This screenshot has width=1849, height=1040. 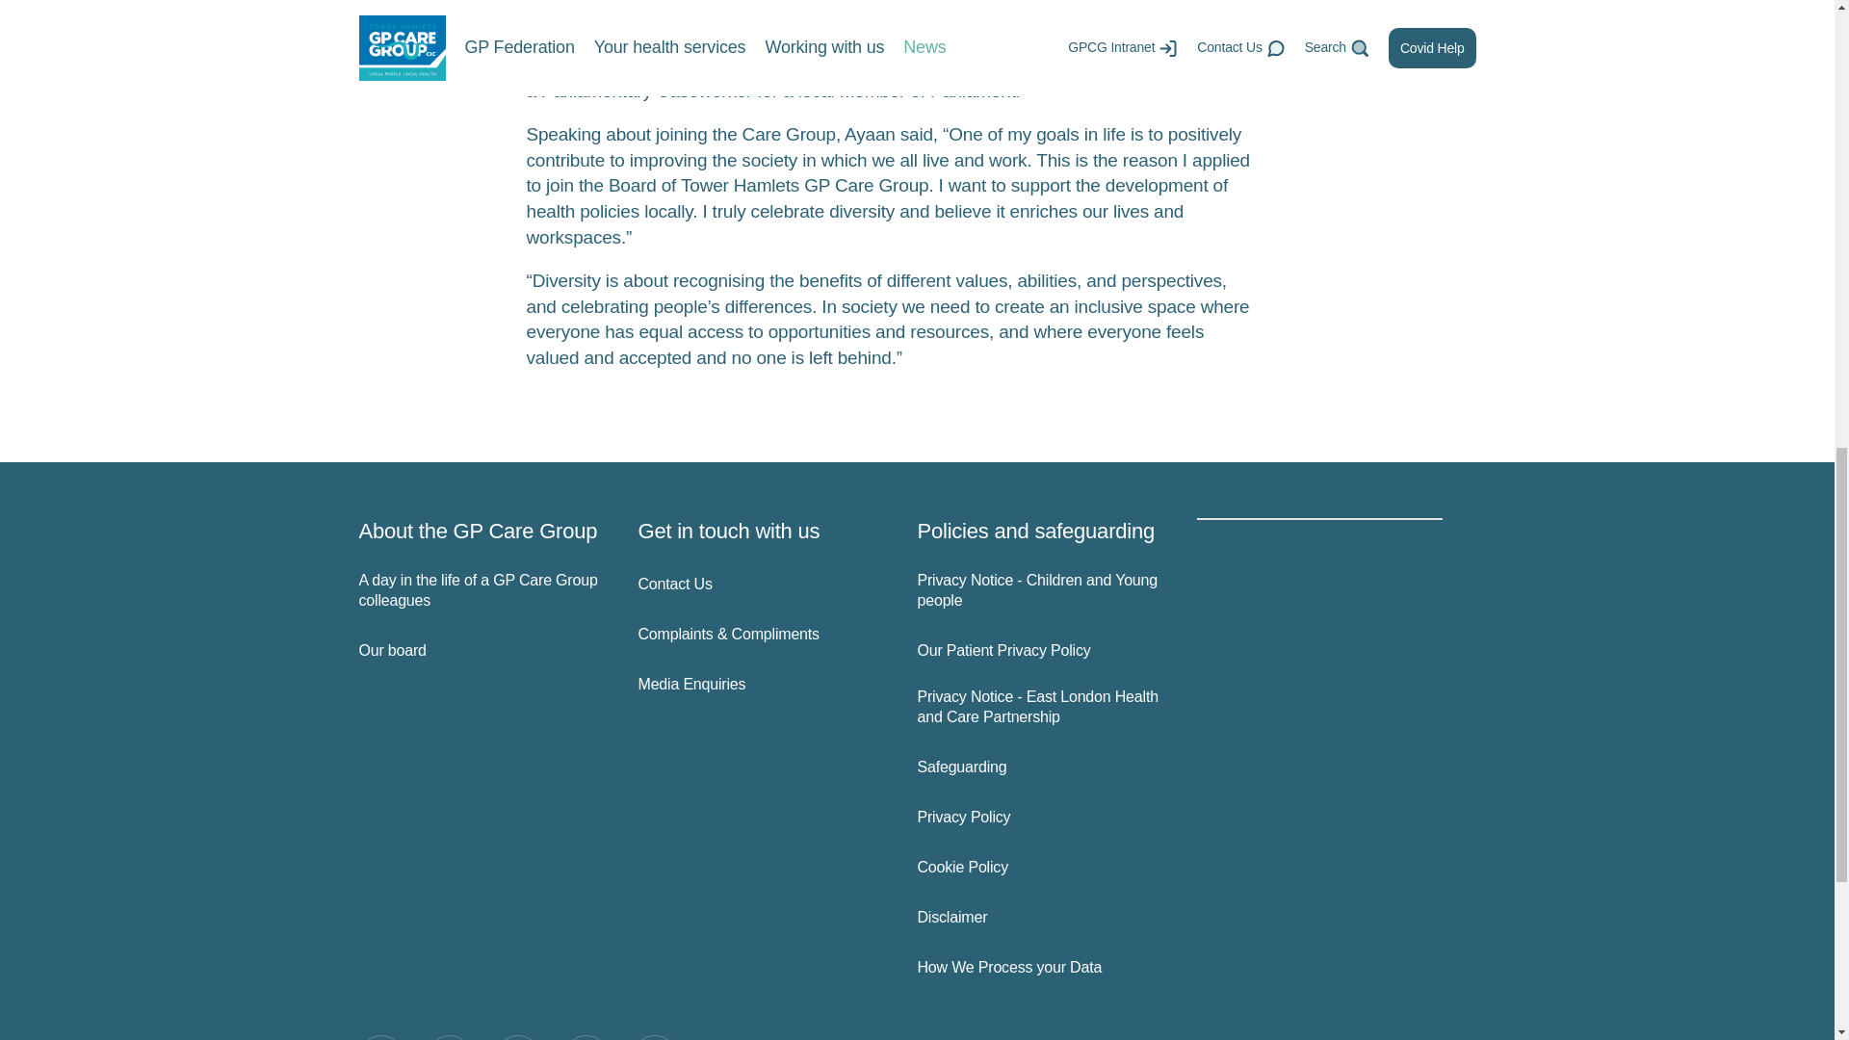 I want to click on A day in the life of a GP Care Group colleagues, so click(x=482, y=591).